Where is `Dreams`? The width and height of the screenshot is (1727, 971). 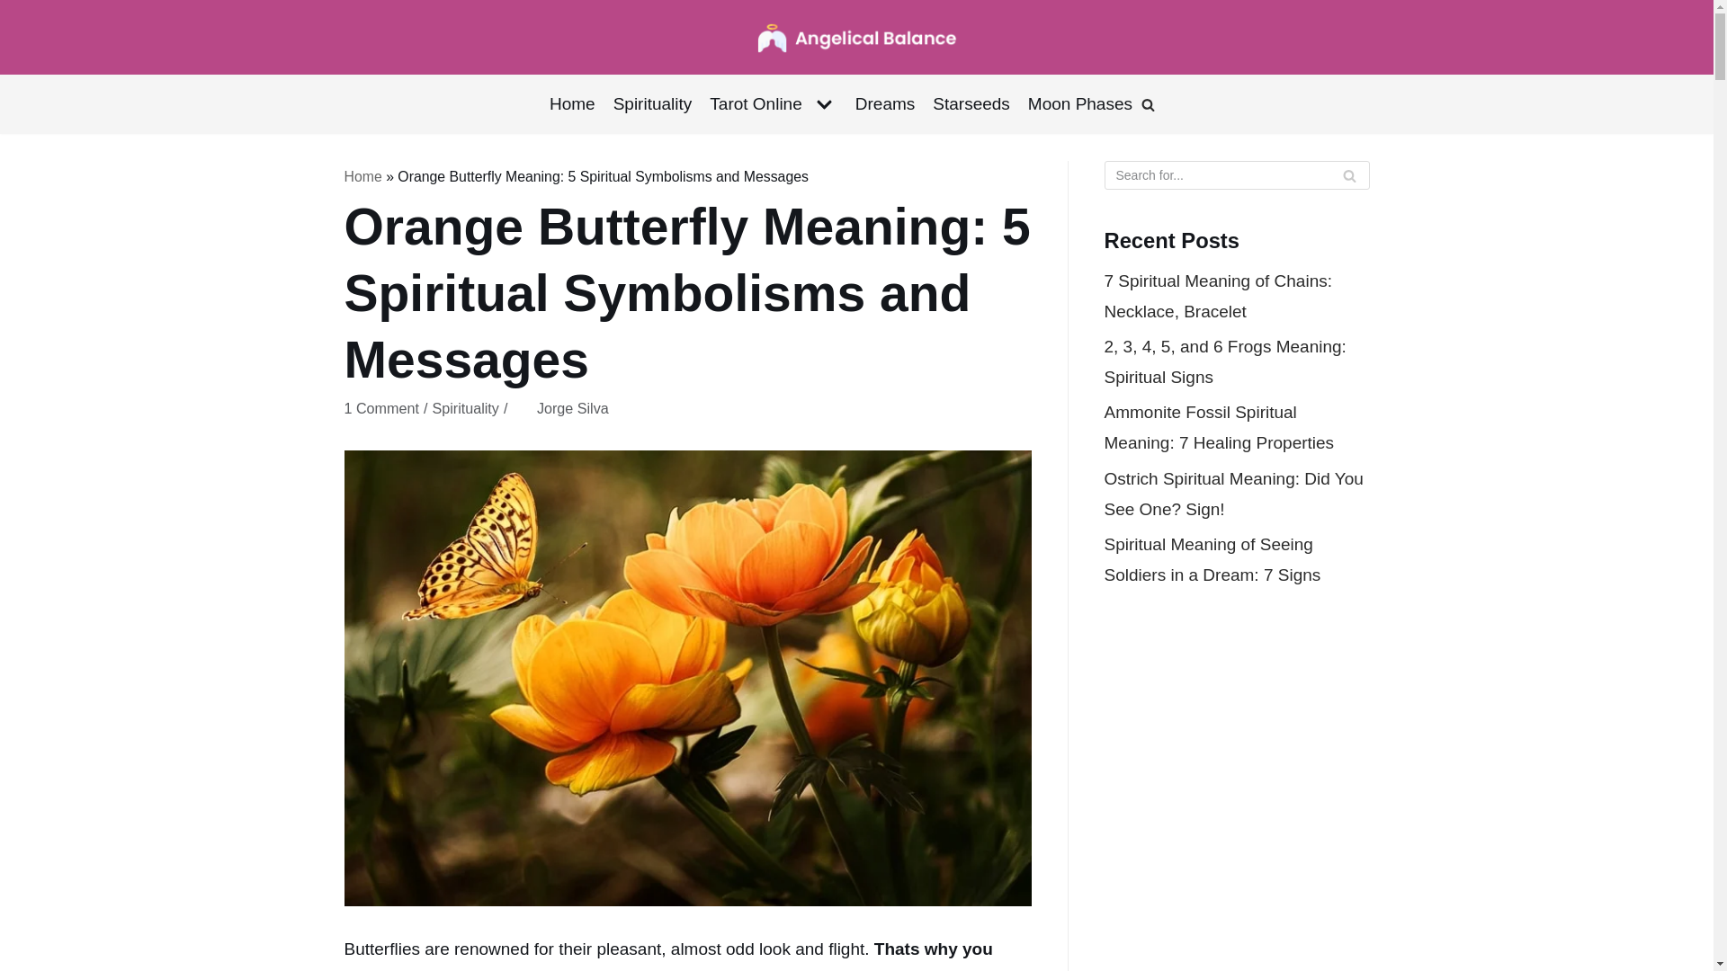
Dreams is located at coordinates (885, 104).